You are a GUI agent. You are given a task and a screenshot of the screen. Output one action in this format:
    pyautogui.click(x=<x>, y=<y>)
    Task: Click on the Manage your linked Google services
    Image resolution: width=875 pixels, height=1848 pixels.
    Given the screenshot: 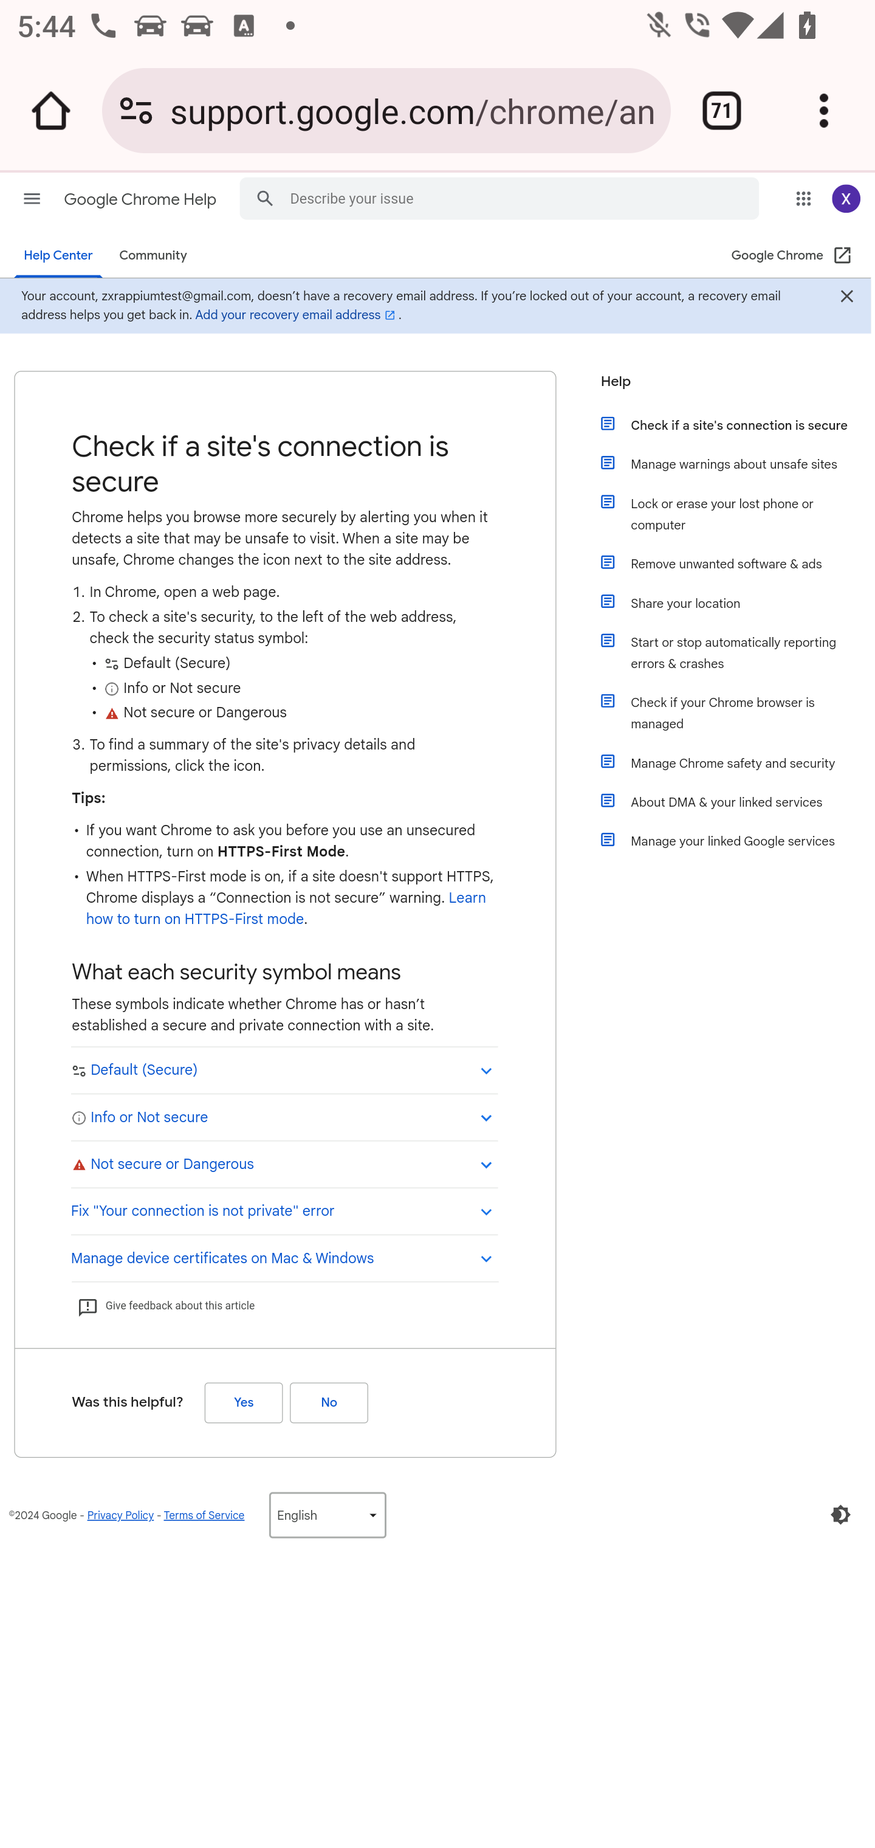 What is the action you would take?
    pyautogui.click(x=738, y=840)
    